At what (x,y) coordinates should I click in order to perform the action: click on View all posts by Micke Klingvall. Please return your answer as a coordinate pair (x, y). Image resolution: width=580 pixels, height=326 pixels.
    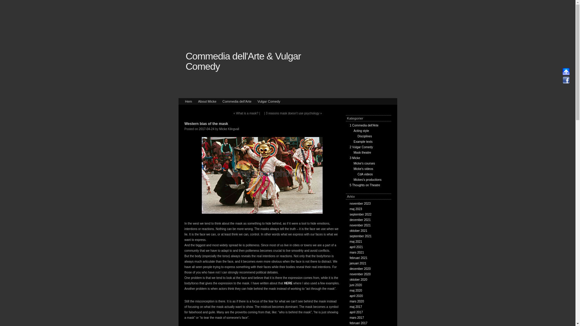
    Looking at the image, I should click on (229, 129).